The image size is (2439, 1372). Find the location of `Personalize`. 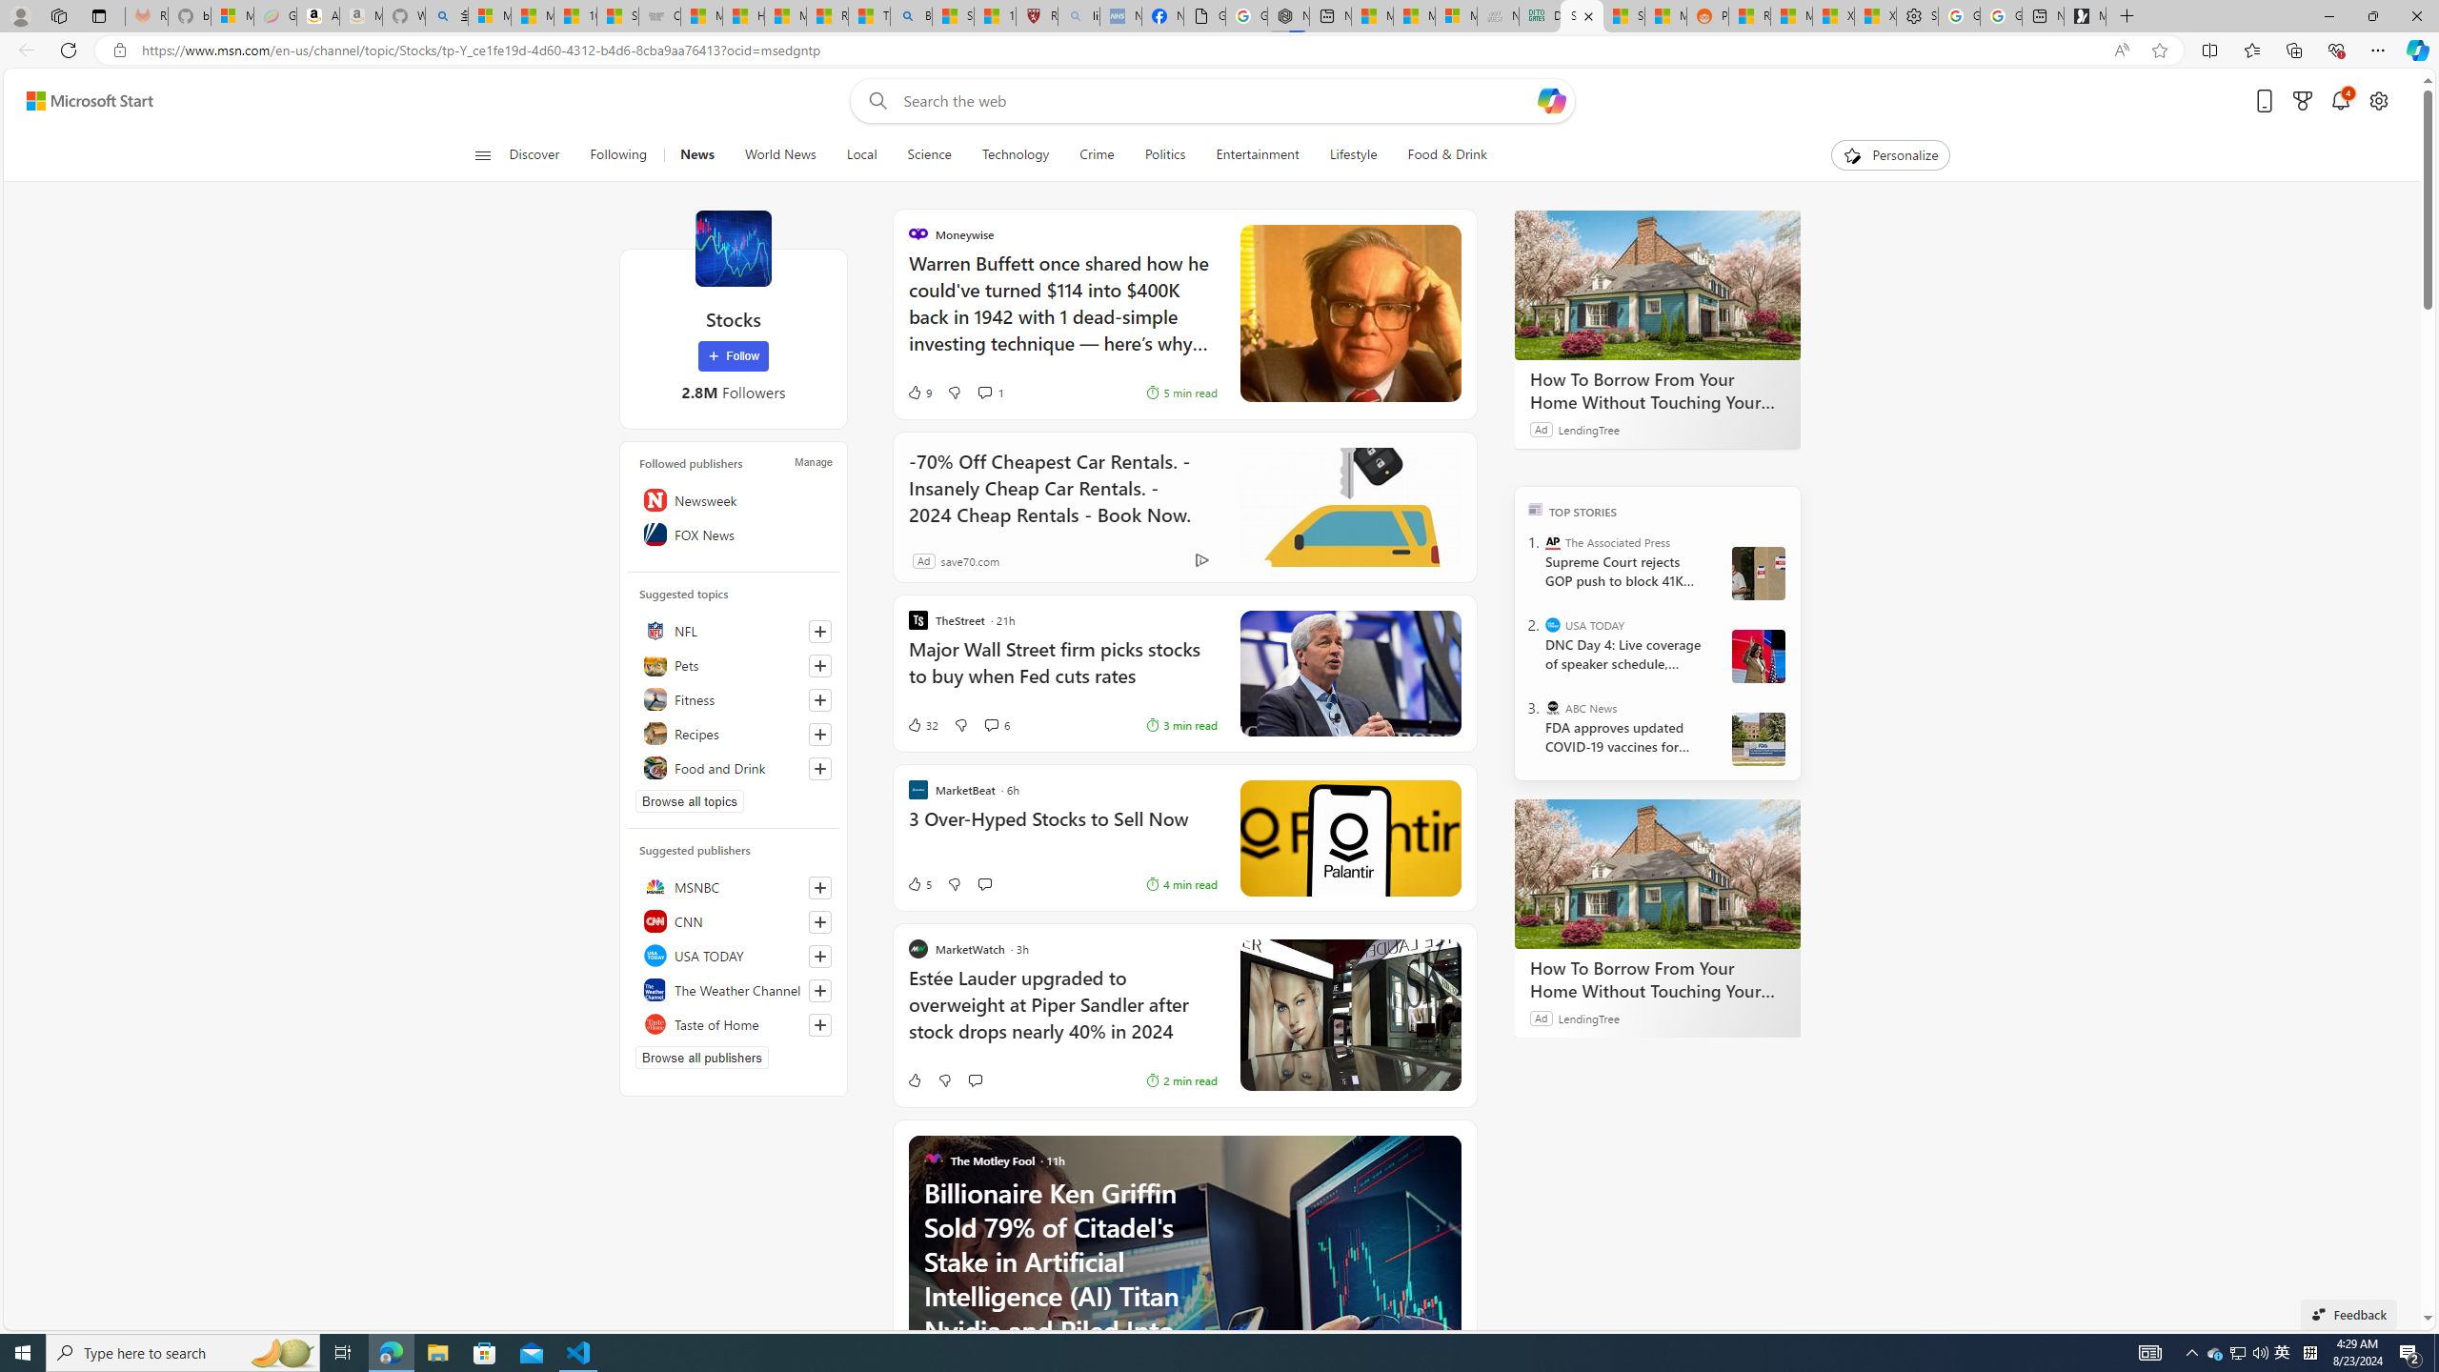

Personalize is located at coordinates (1890, 155).